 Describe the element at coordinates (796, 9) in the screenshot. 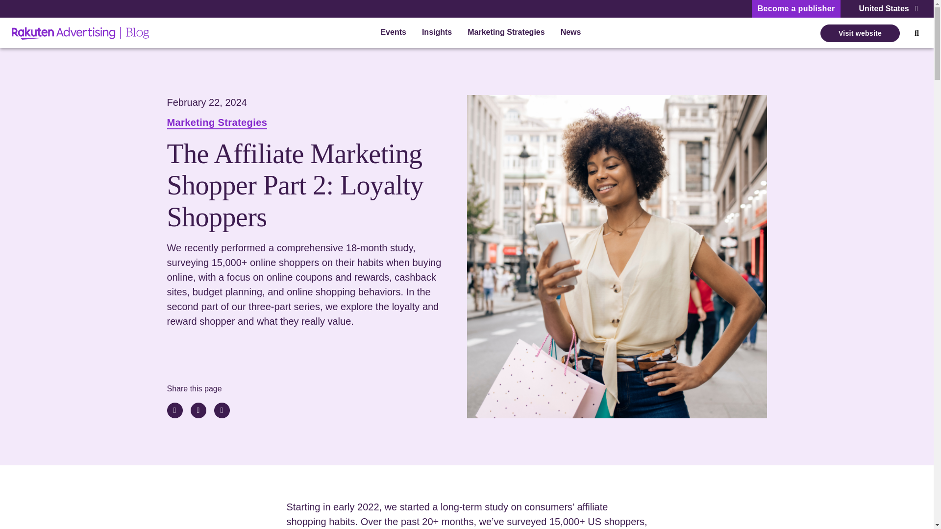

I see `Become a publisher` at that location.